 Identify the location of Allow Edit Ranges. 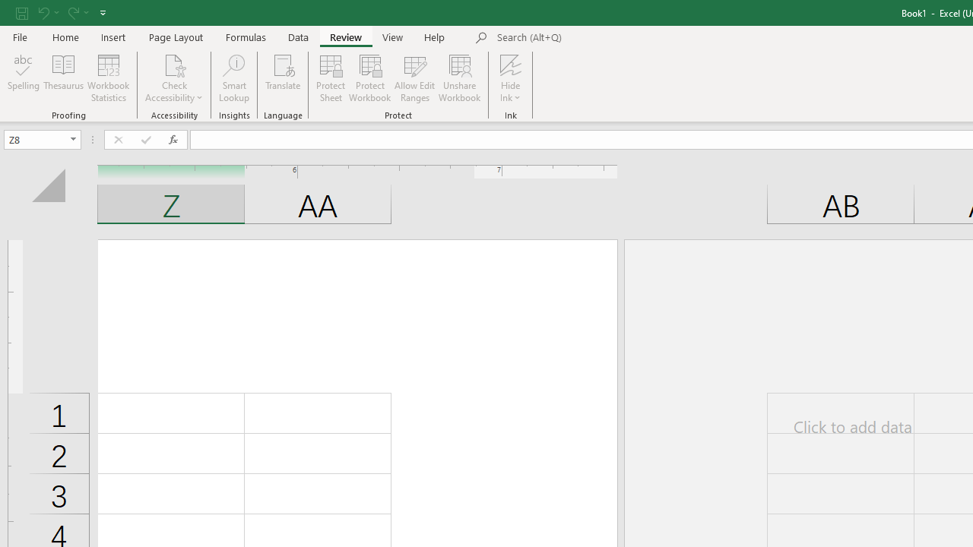
(415, 77).